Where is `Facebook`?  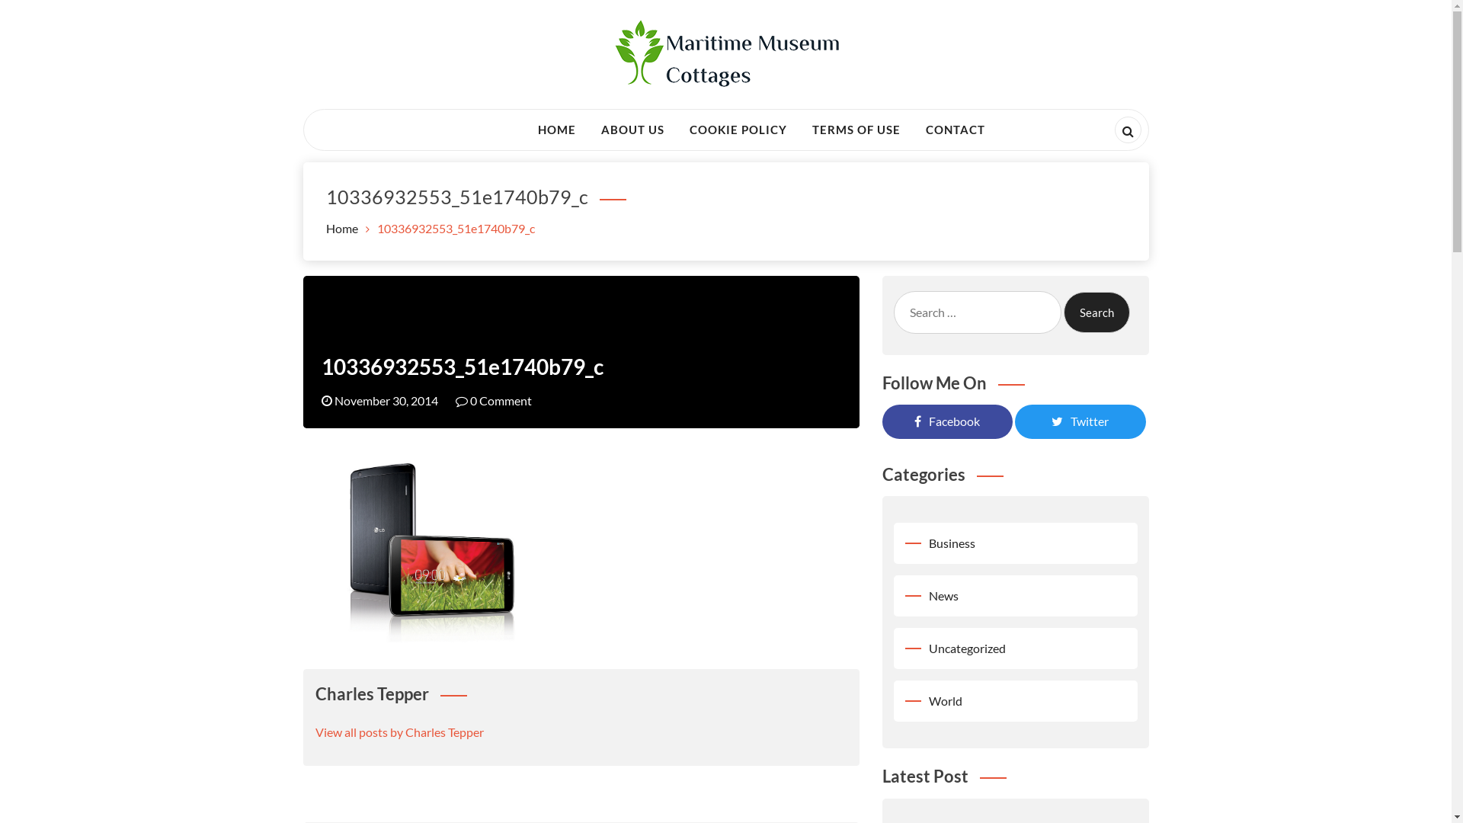 Facebook is located at coordinates (948, 421).